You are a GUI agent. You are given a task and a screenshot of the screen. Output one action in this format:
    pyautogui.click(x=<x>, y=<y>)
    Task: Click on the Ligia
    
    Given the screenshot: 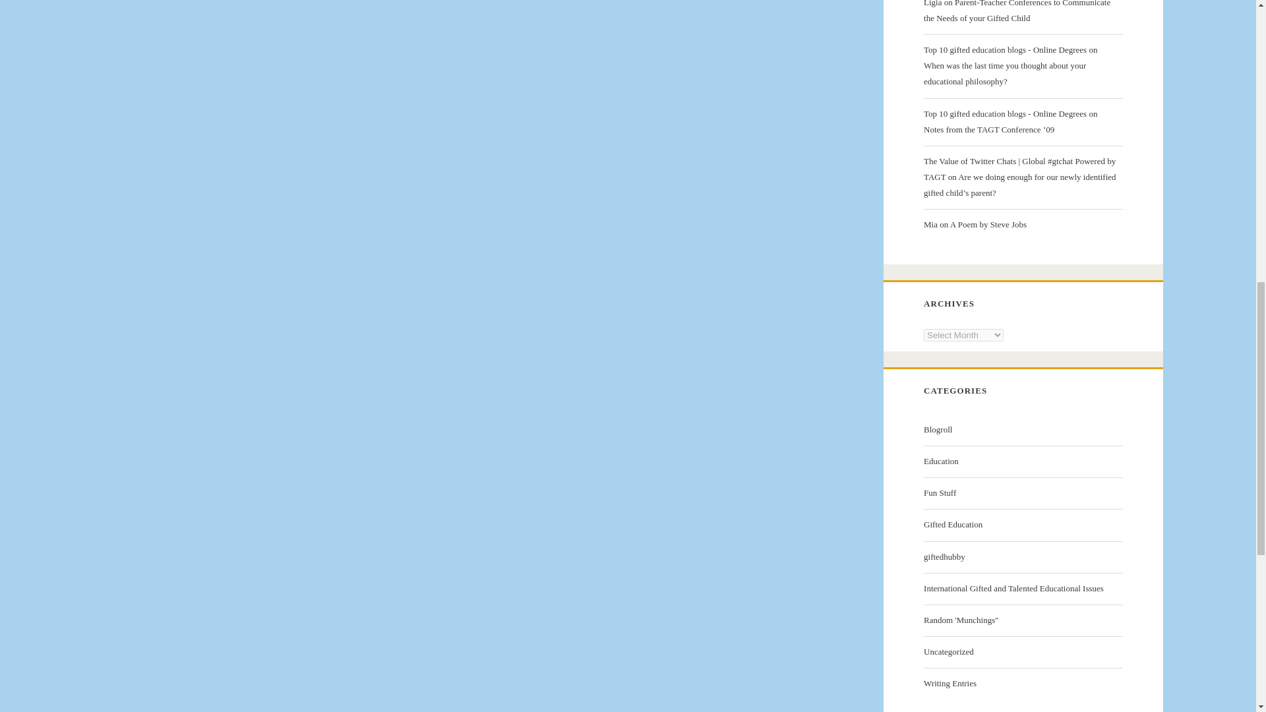 What is the action you would take?
    pyautogui.click(x=932, y=3)
    